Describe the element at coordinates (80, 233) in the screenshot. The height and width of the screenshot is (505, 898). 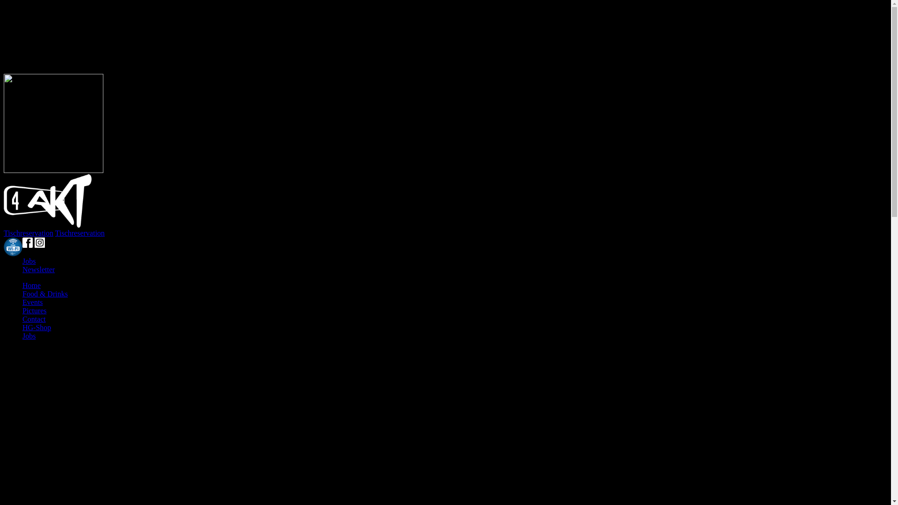
I see `Tischreservation` at that location.